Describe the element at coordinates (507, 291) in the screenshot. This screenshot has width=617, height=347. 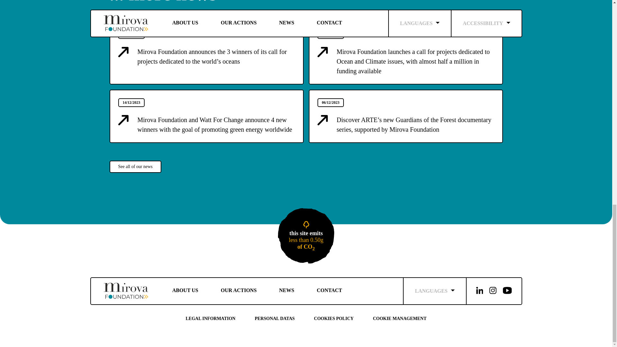
I see `YOUTUBE` at that location.